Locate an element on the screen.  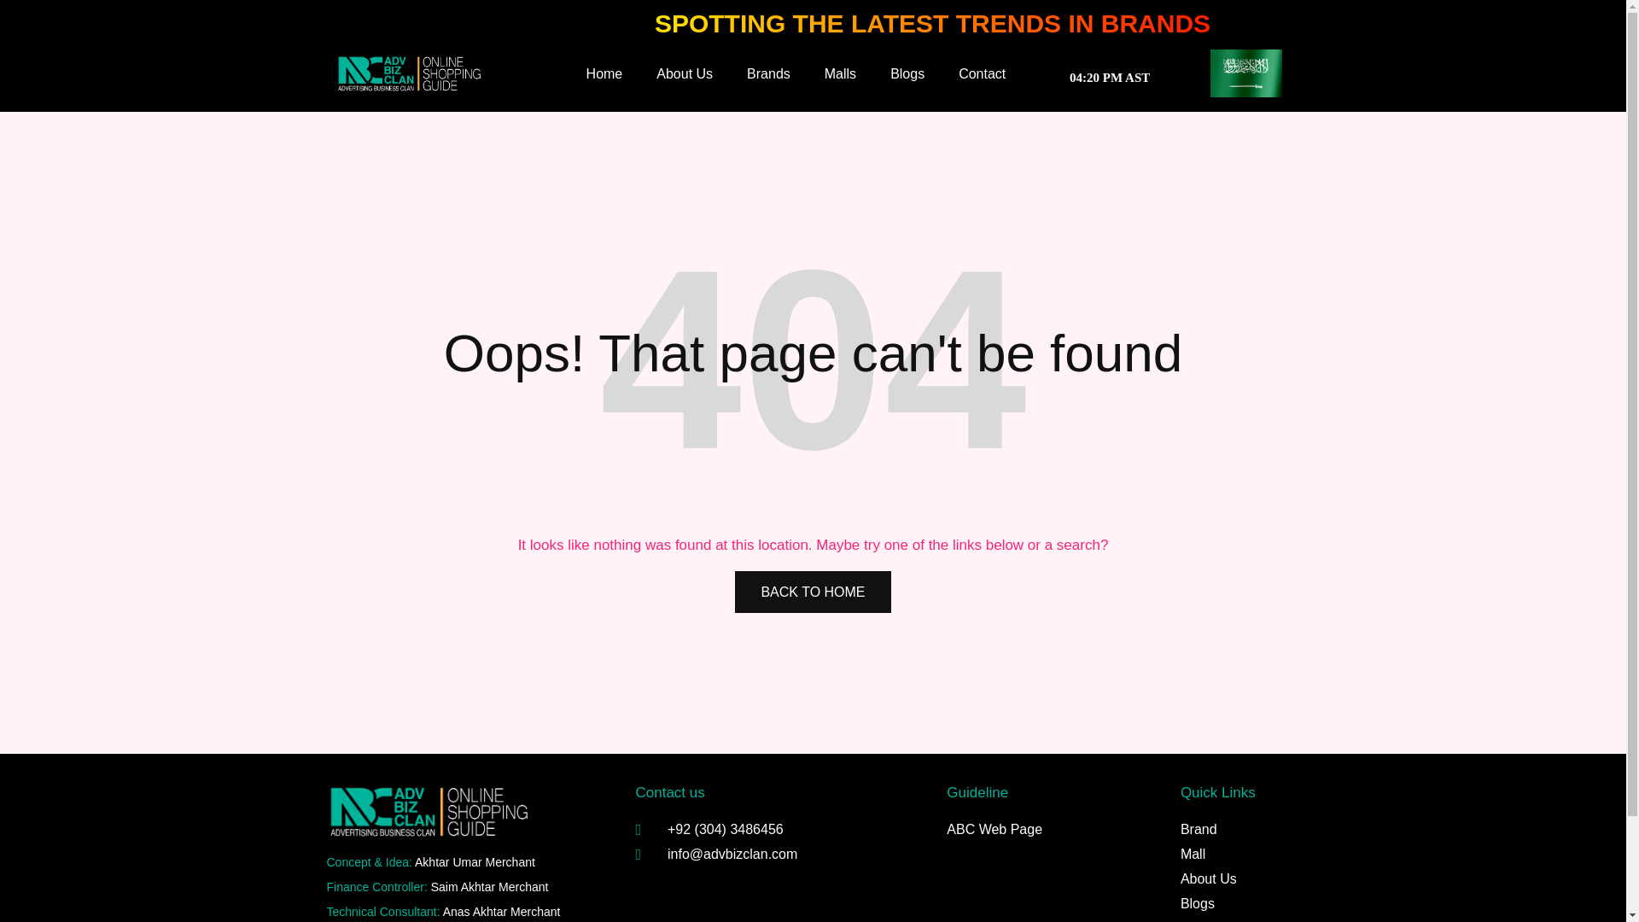
Brands is located at coordinates (768, 73).